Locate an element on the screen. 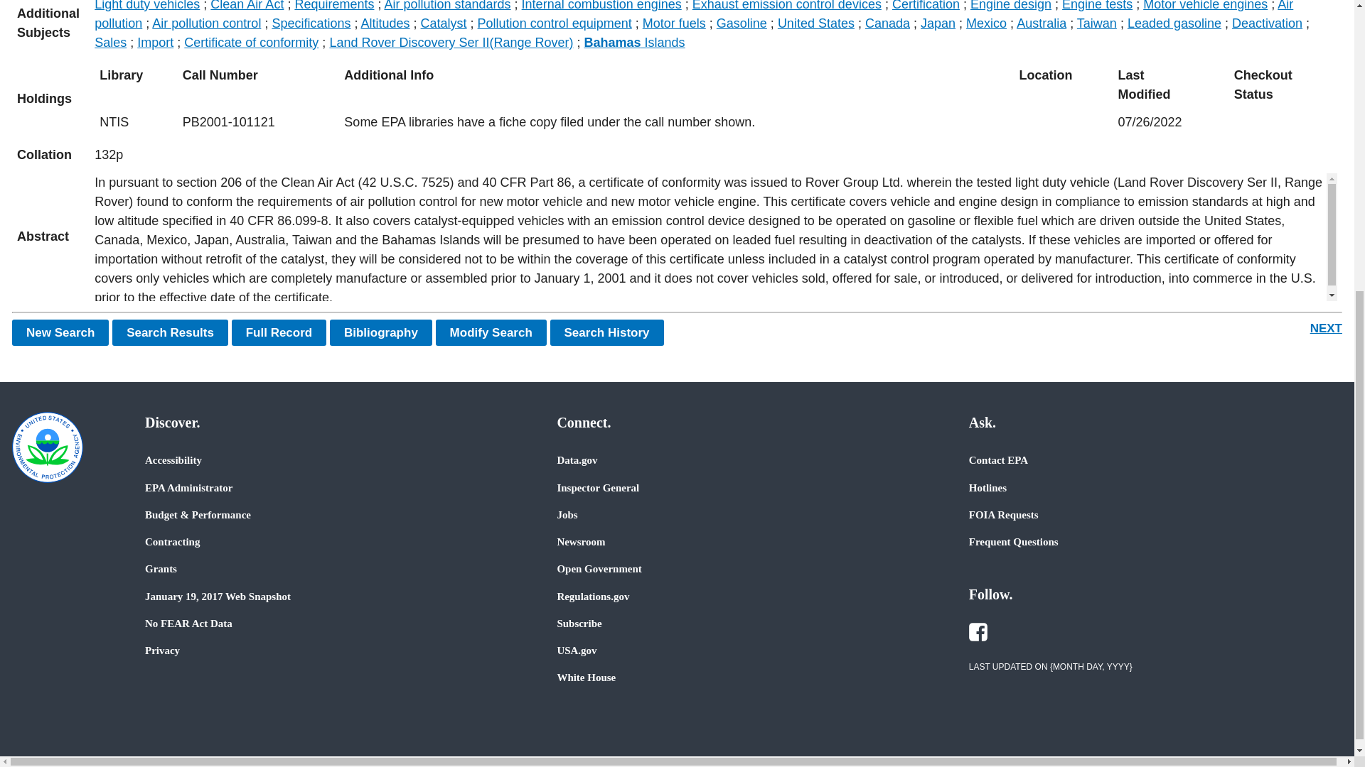 The width and height of the screenshot is (1365, 767). Clean Air Act is located at coordinates (247, 6).